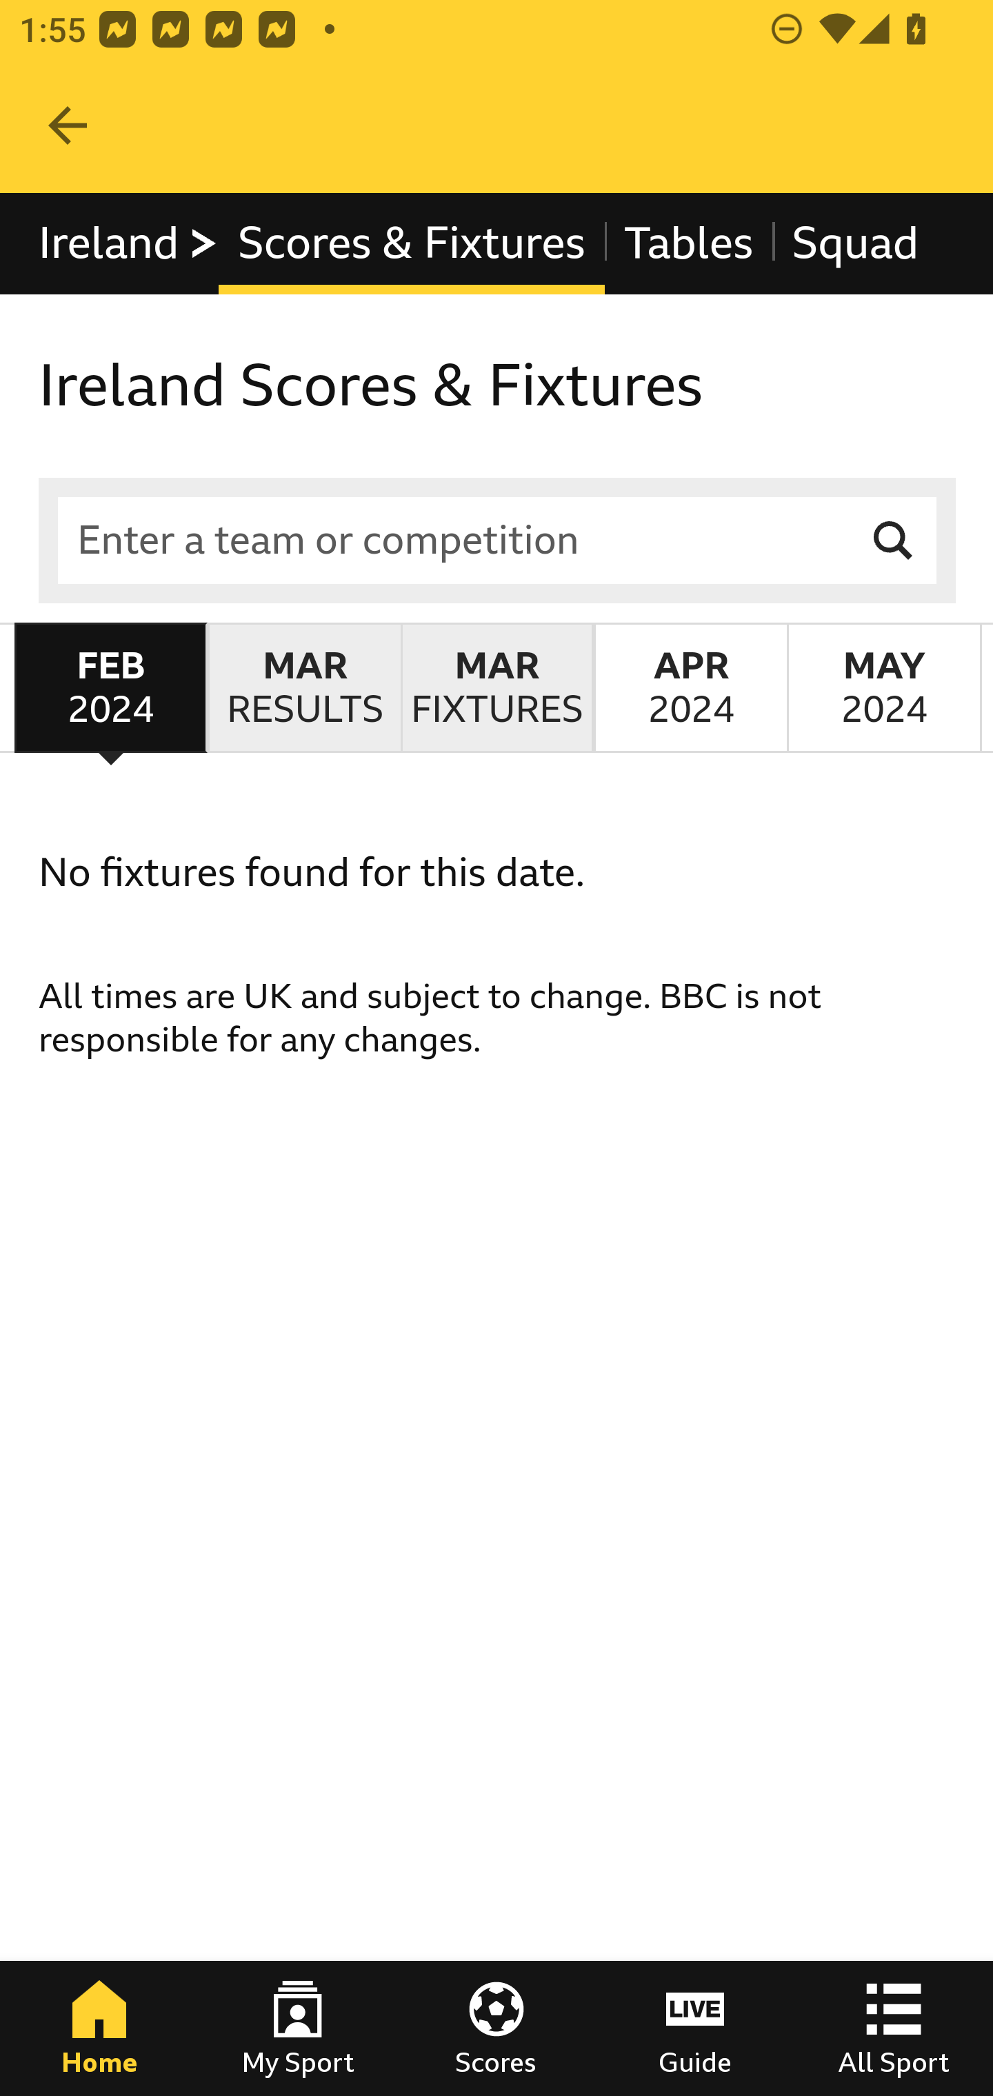 The image size is (993, 2096). What do you see at coordinates (68, 125) in the screenshot?
I see `Navigate up` at bounding box center [68, 125].